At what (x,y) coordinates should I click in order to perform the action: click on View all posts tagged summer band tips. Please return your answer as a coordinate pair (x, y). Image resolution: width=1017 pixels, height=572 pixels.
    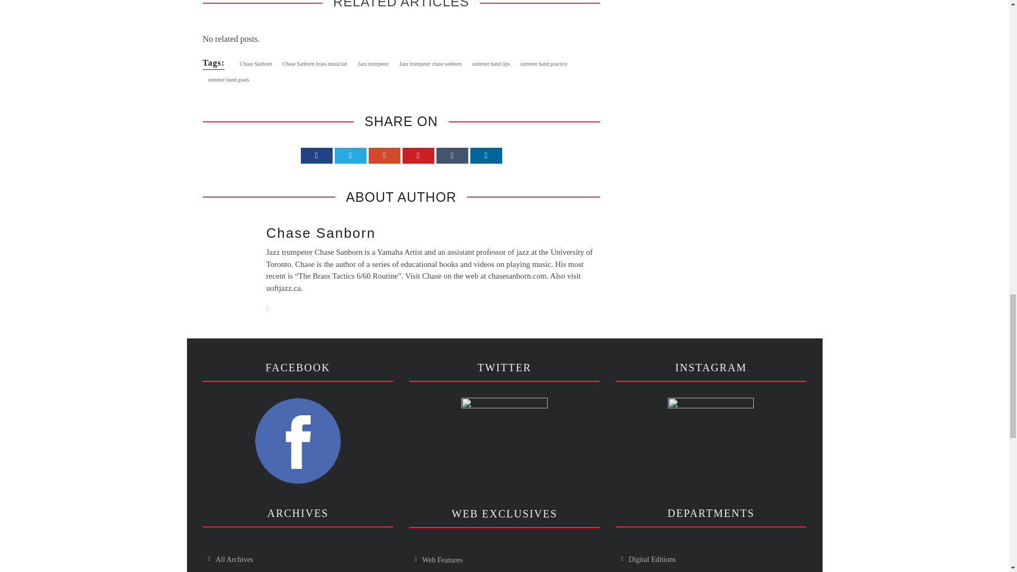
    Looking at the image, I should click on (491, 64).